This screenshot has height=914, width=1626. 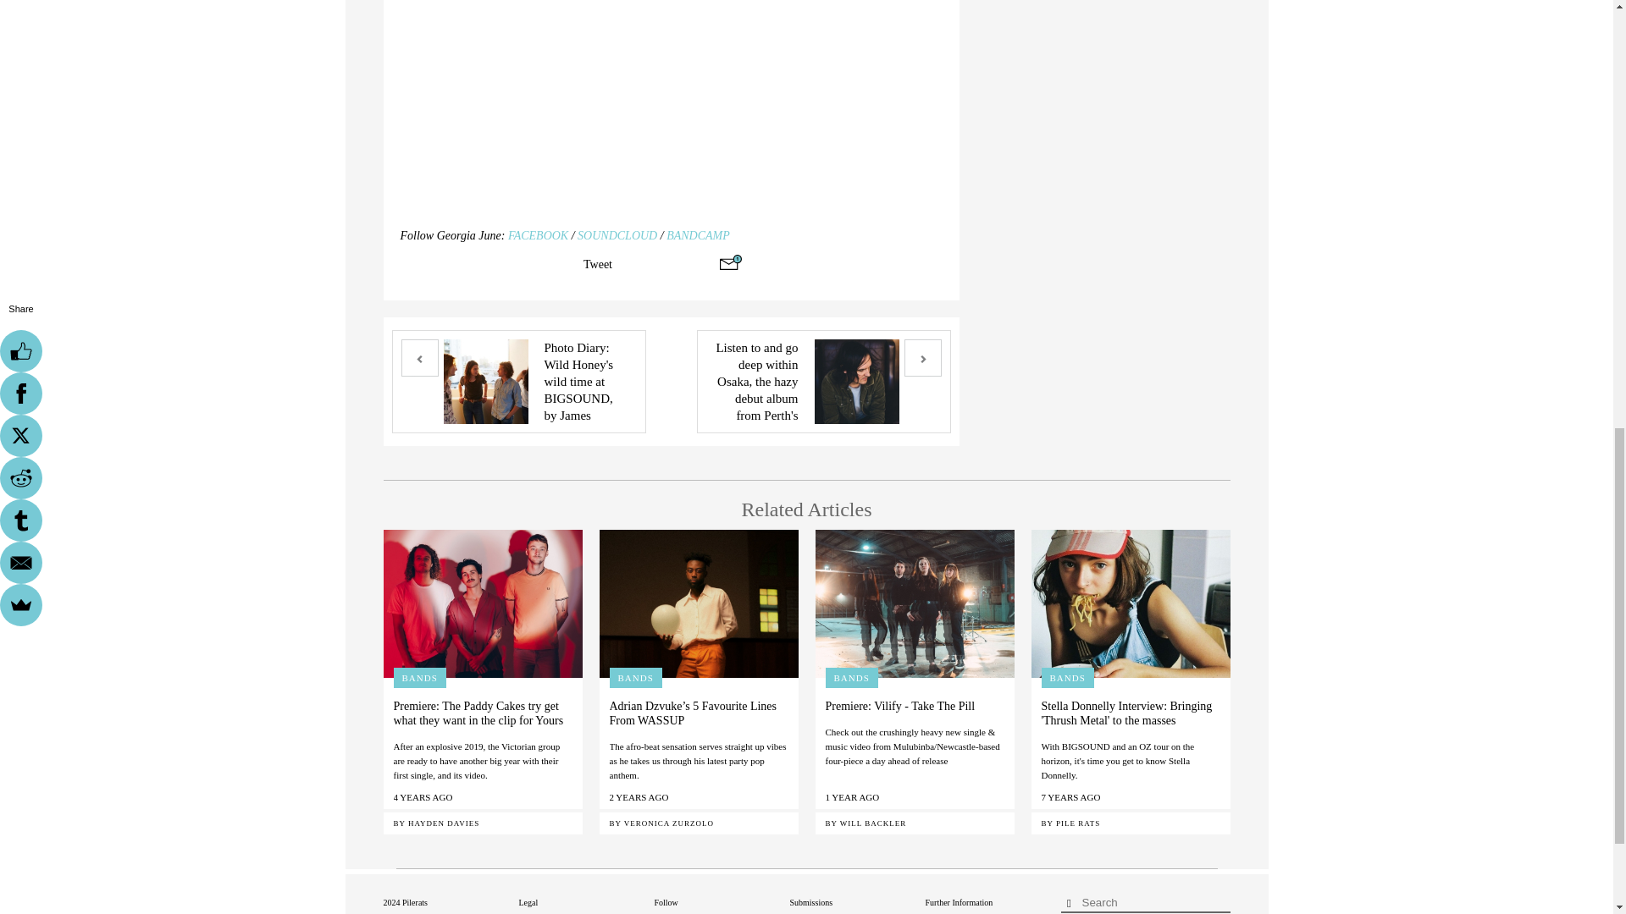 I want to click on Share via email, so click(x=730, y=262).